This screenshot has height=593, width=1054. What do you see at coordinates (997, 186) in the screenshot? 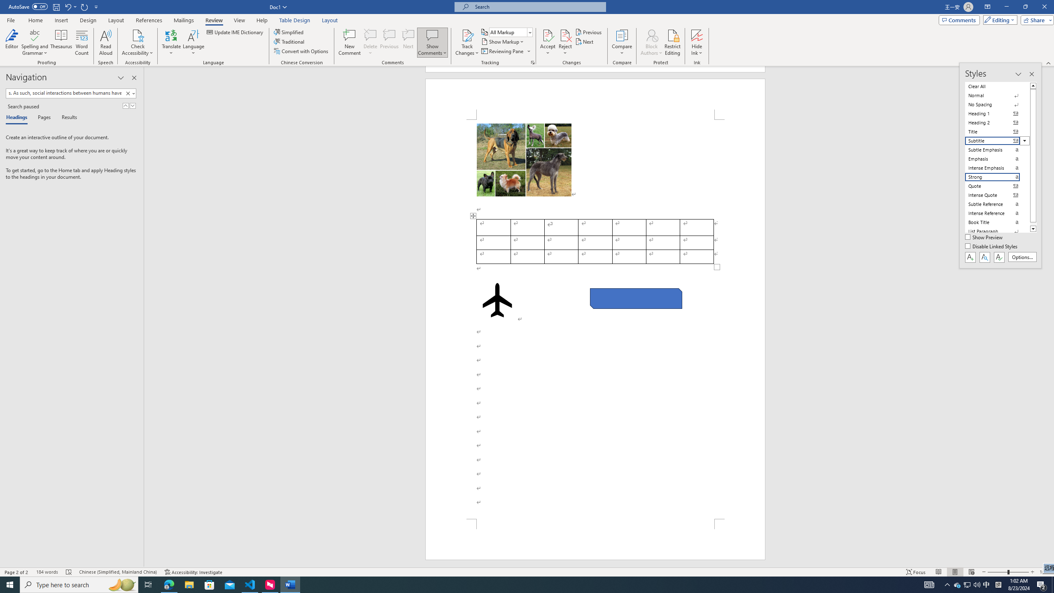
I see `Quote` at bounding box center [997, 186].